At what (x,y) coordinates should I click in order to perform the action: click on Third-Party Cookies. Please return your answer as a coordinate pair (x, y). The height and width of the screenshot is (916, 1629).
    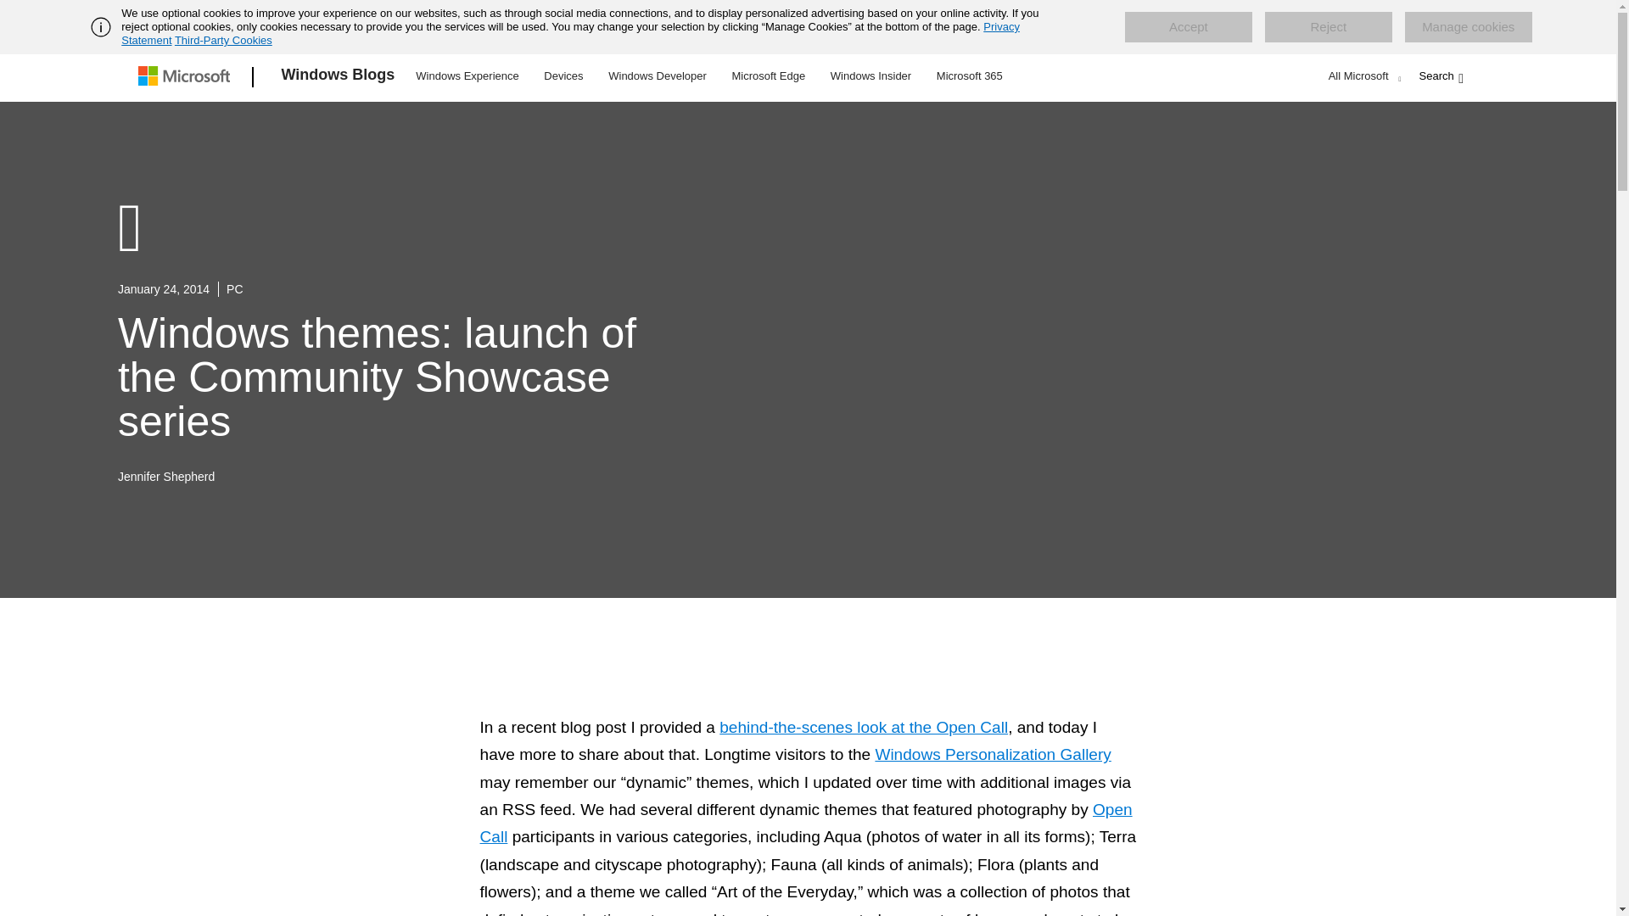
    Looking at the image, I should click on (222, 40).